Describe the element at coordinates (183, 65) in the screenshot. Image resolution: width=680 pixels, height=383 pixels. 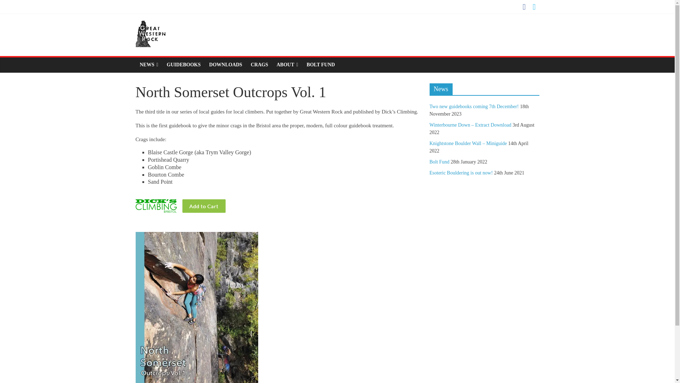
I see `GUIDEBOOKS` at that location.